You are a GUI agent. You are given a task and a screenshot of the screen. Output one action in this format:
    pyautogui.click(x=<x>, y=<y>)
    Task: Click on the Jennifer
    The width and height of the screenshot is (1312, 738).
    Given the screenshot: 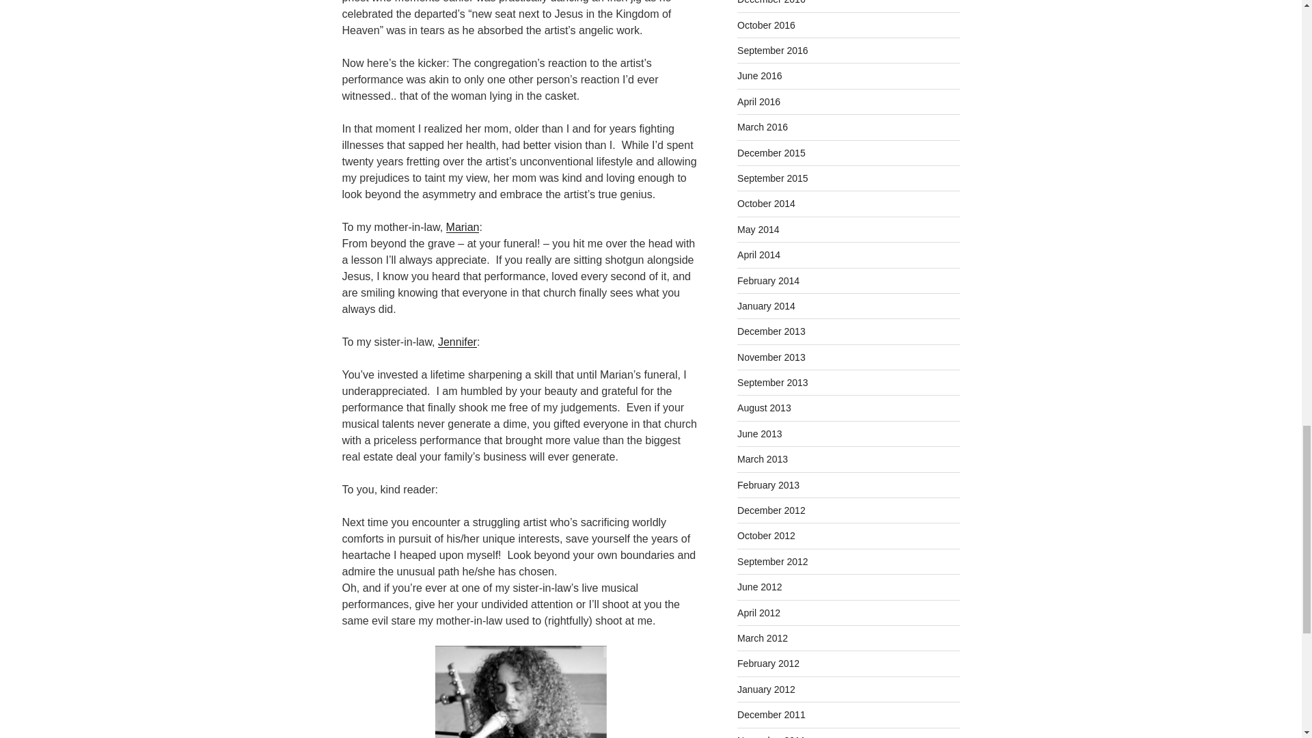 What is the action you would take?
    pyautogui.click(x=458, y=342)
    